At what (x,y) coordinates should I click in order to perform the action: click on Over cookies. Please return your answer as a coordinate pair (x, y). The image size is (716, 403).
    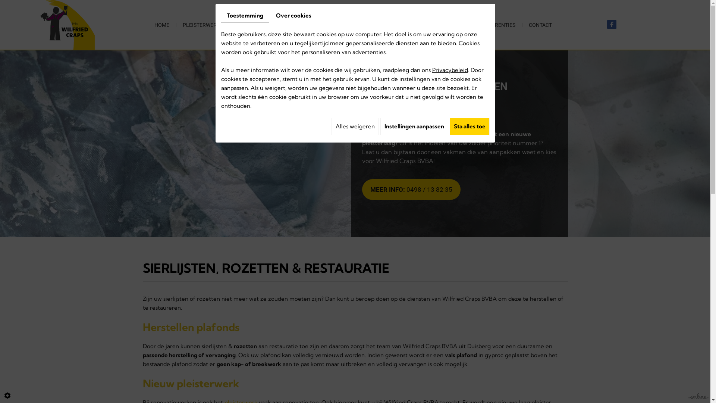
    Looking at the image, I should click on (293, 16).